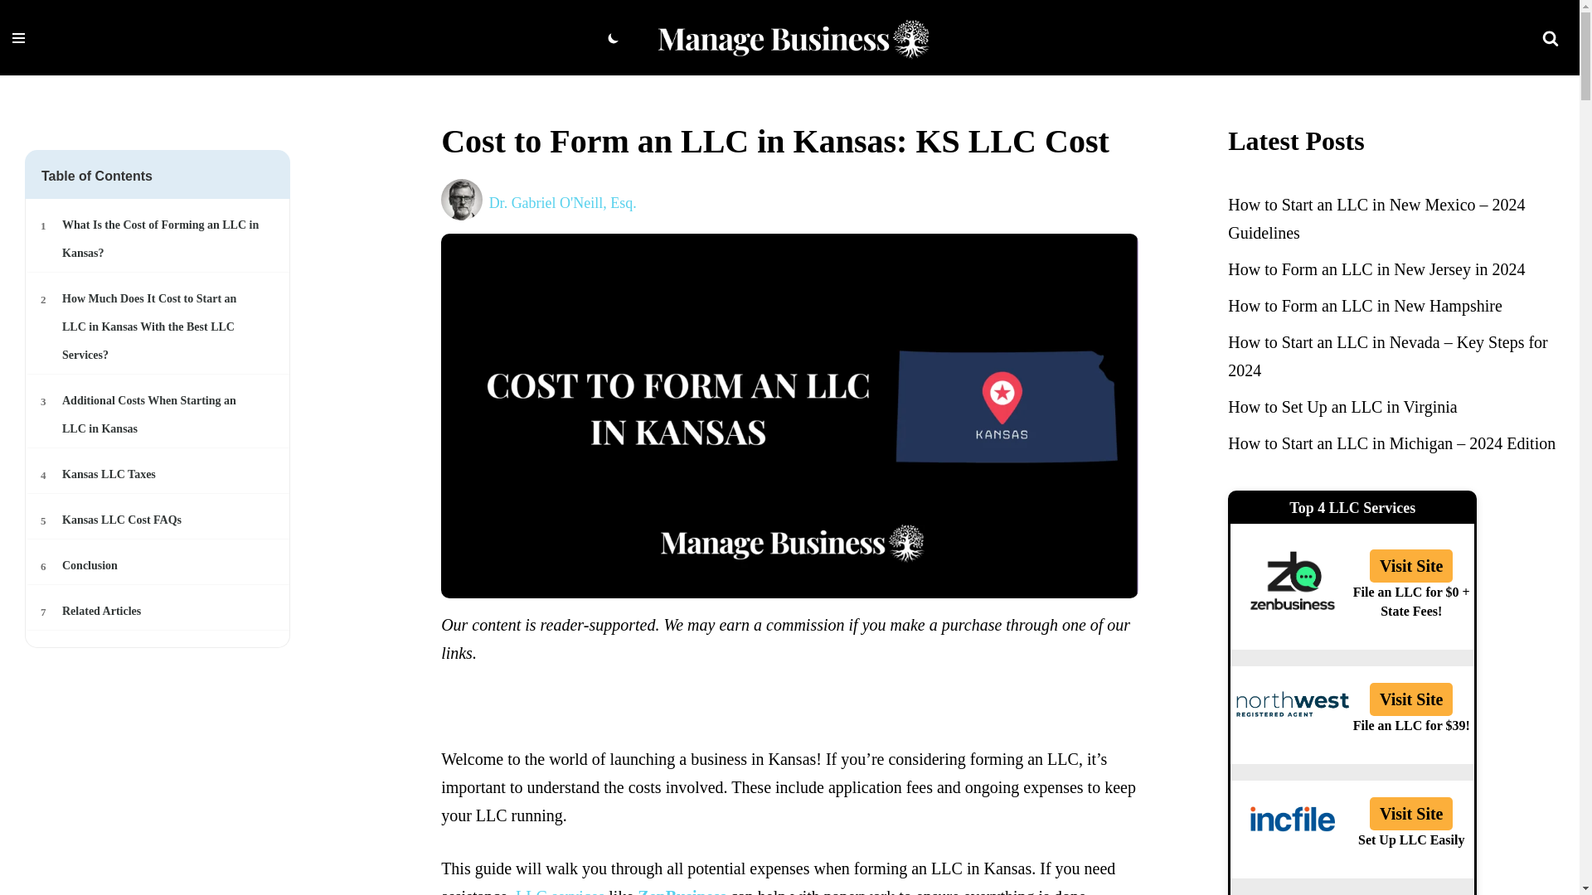 The image size is (1592, 895). Describe the element at coordinates (18, 37) in the screenshot. I see `What Is the Cost of Forming an LLC in Kansas?` at that location.